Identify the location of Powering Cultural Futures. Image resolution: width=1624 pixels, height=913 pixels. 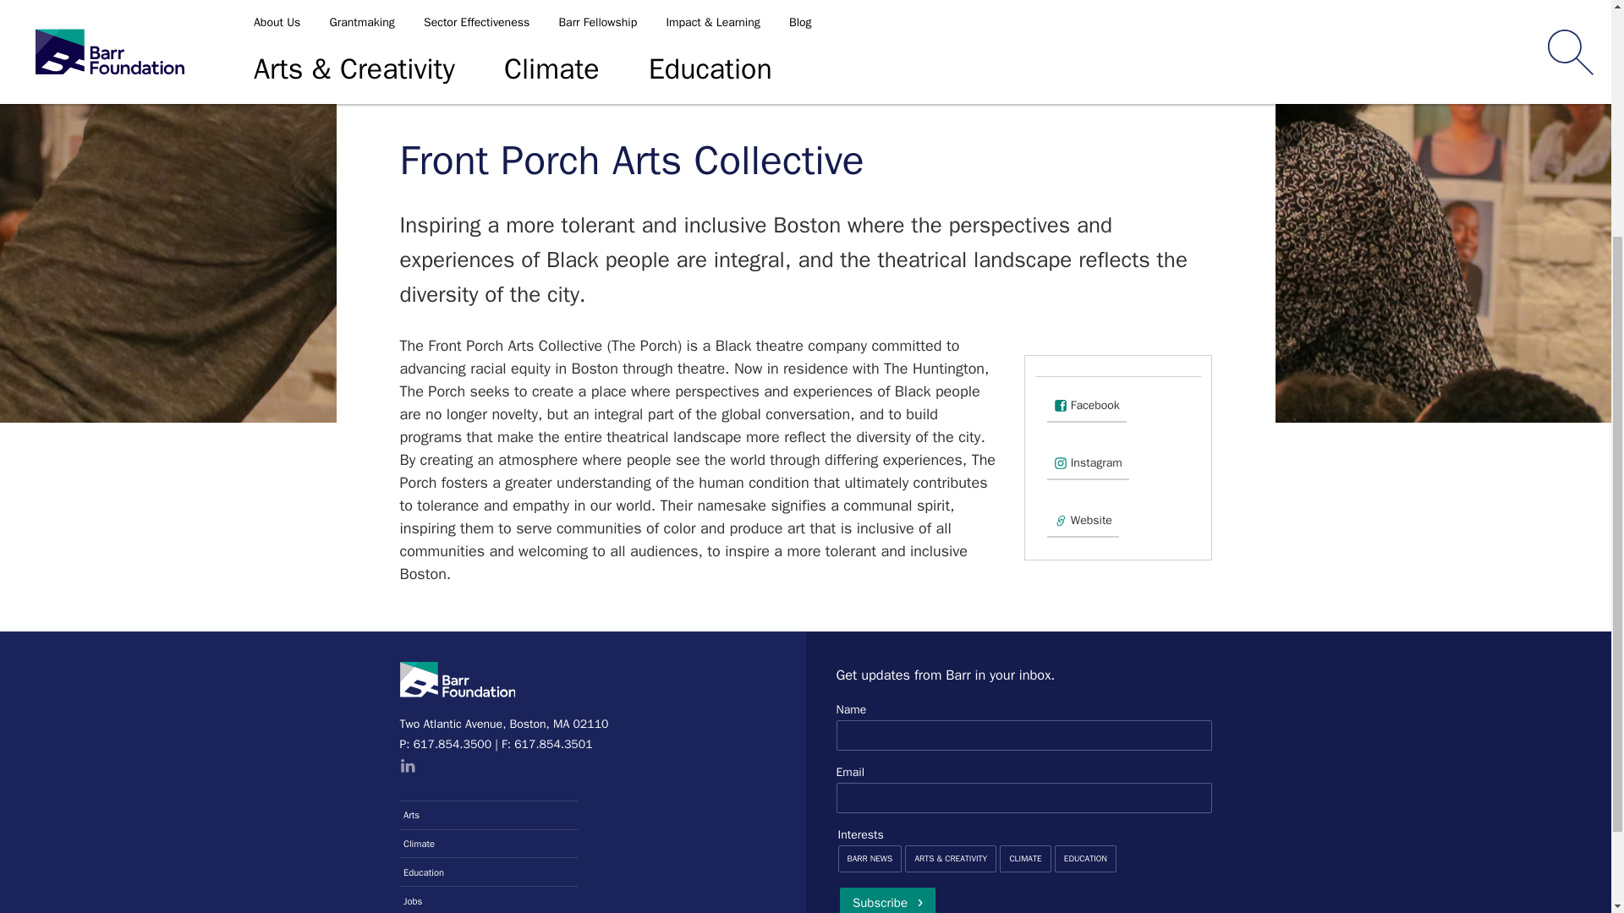
(609, 53).